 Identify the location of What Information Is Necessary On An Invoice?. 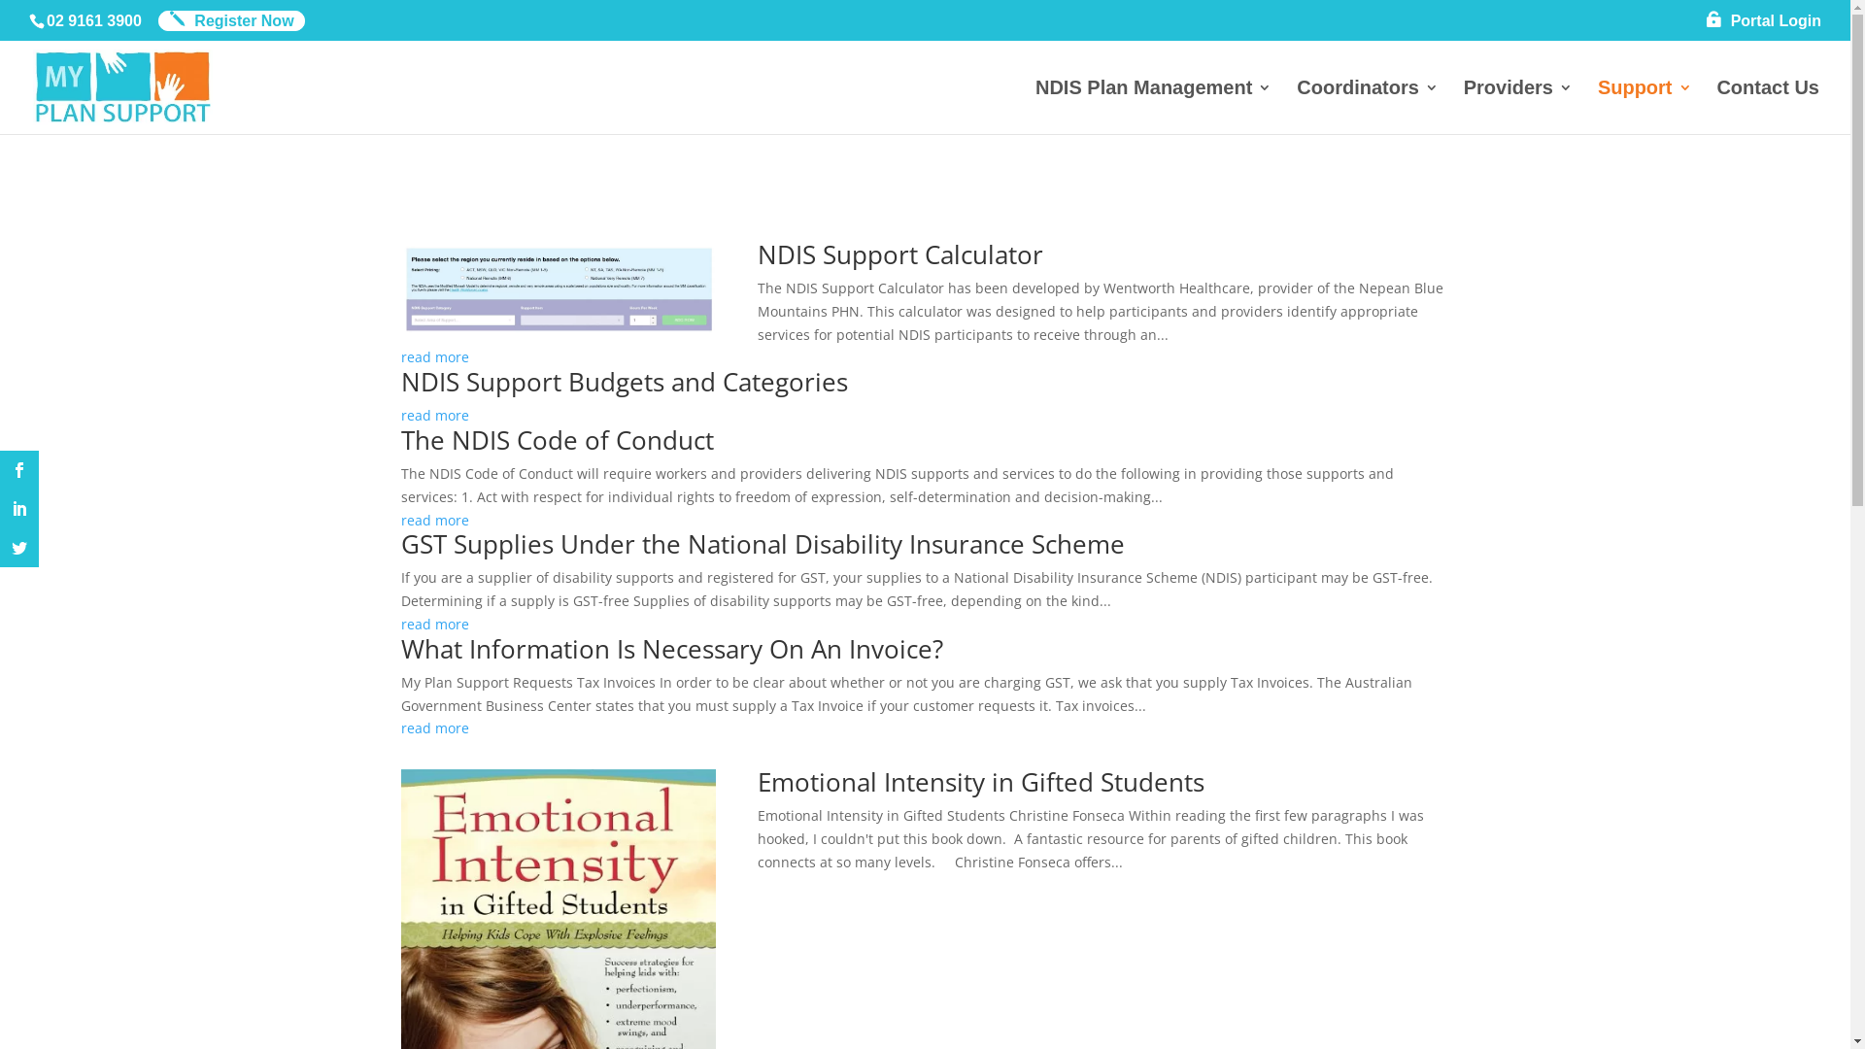
(671, 649).